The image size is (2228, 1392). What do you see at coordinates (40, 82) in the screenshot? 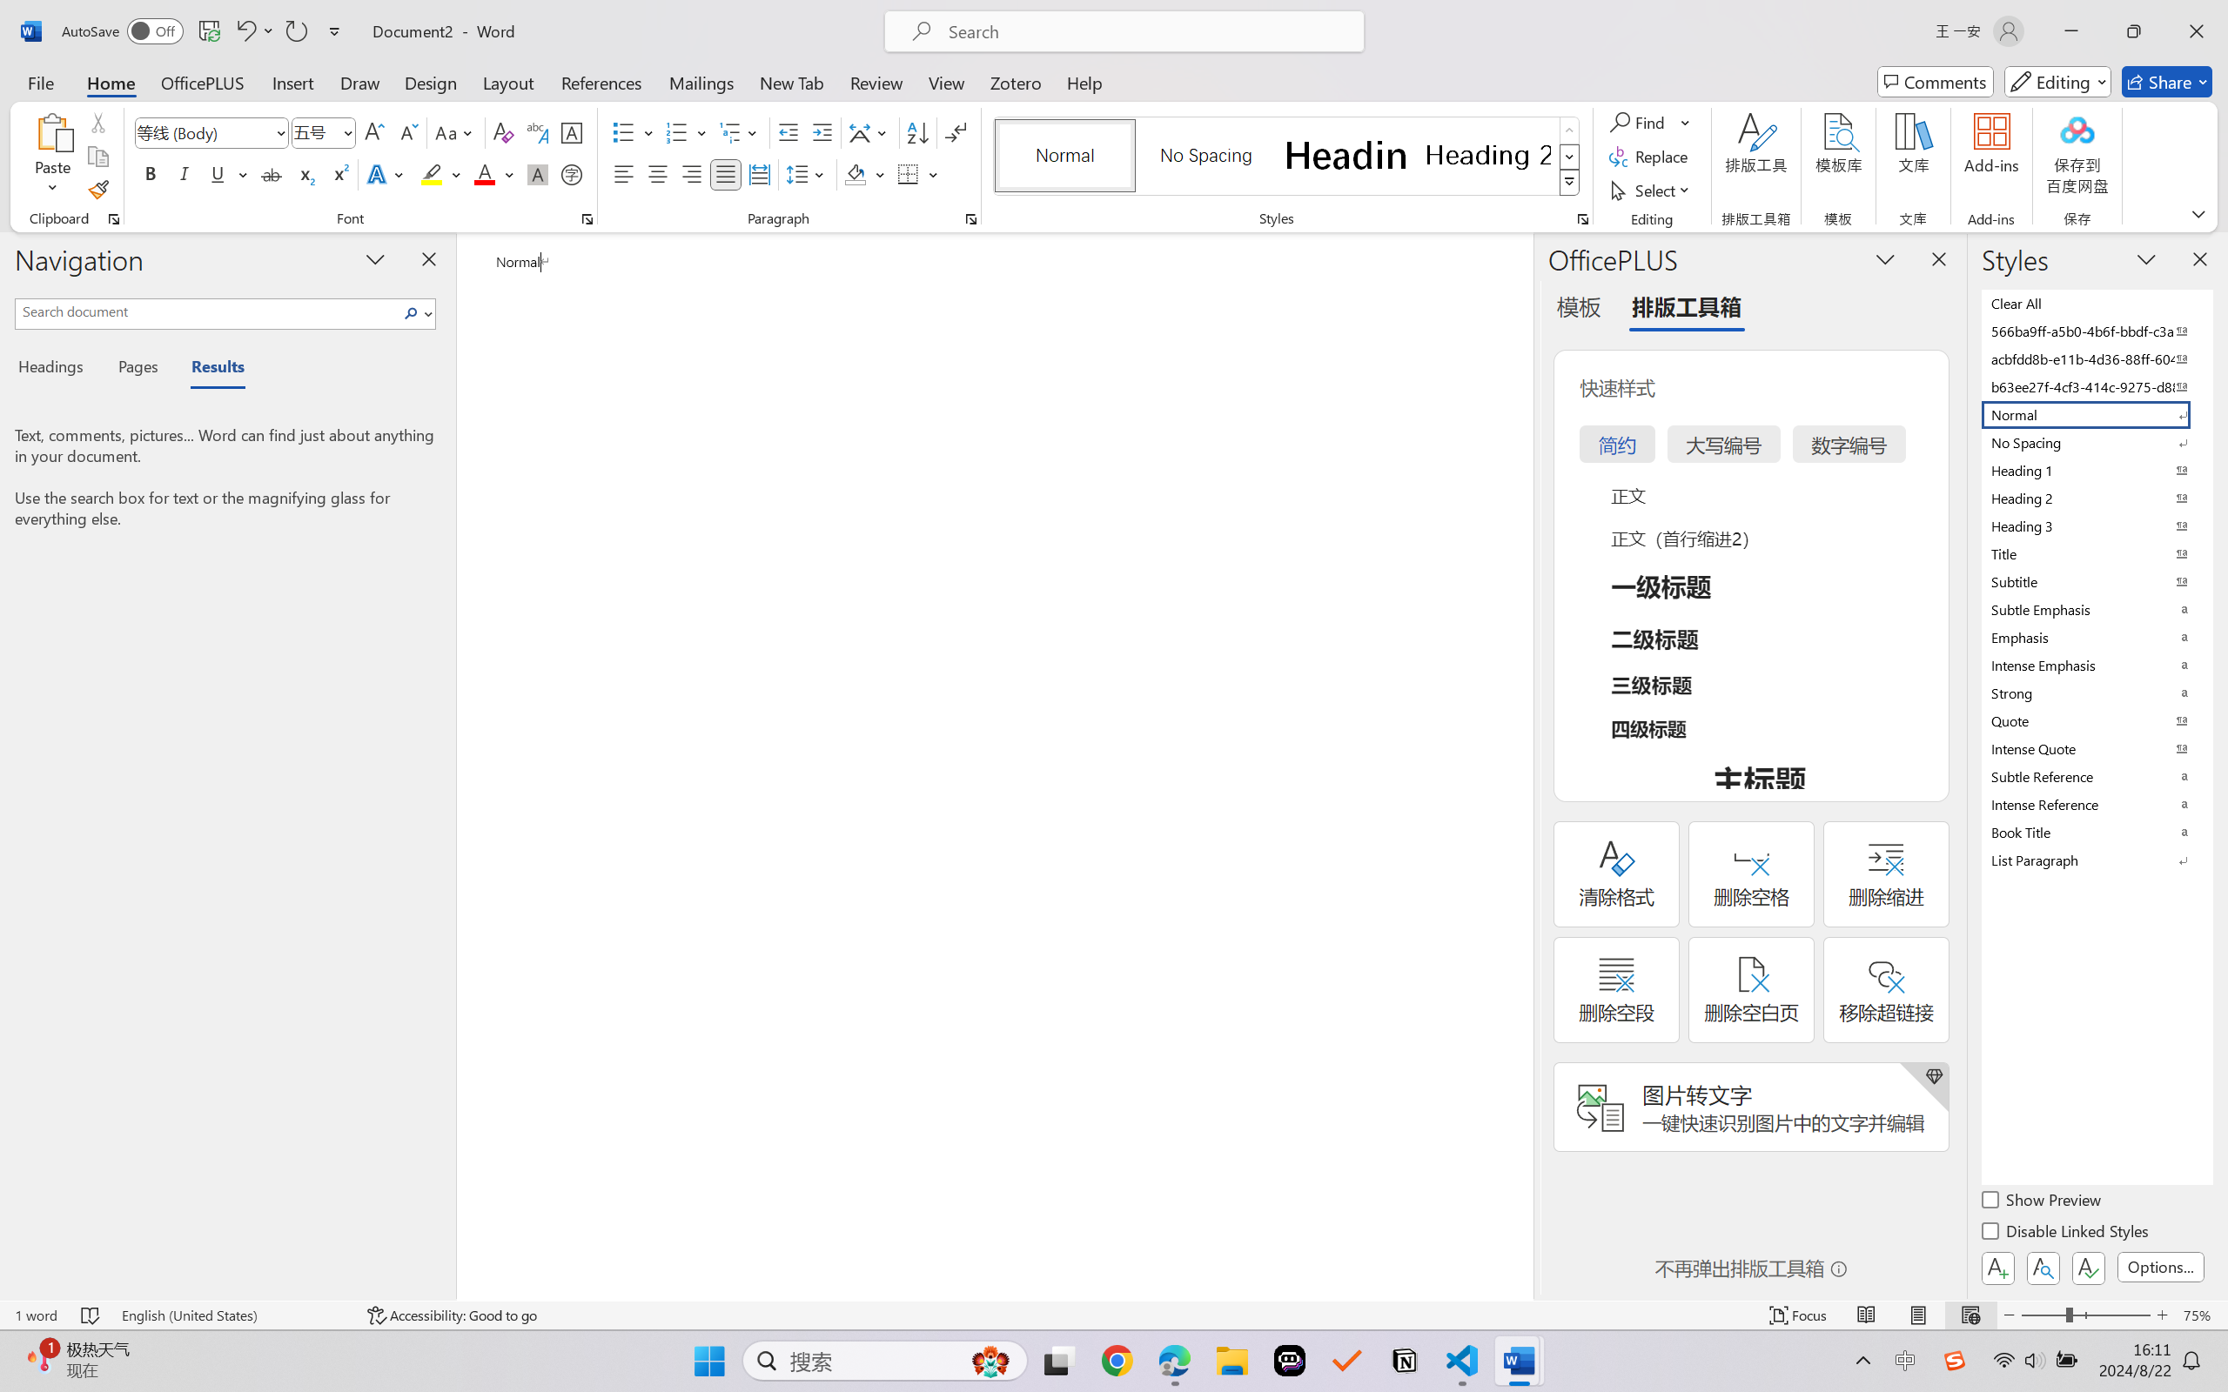
I see `File Tab` at bounding box center [40, 82].